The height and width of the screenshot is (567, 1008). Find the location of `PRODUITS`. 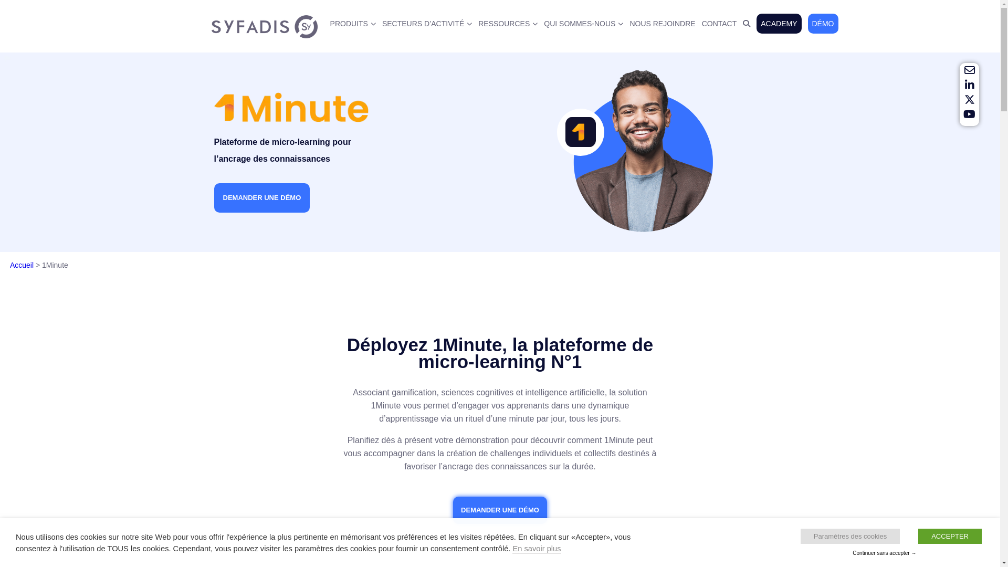

PRODUITS is located at coordinates (353, 24).